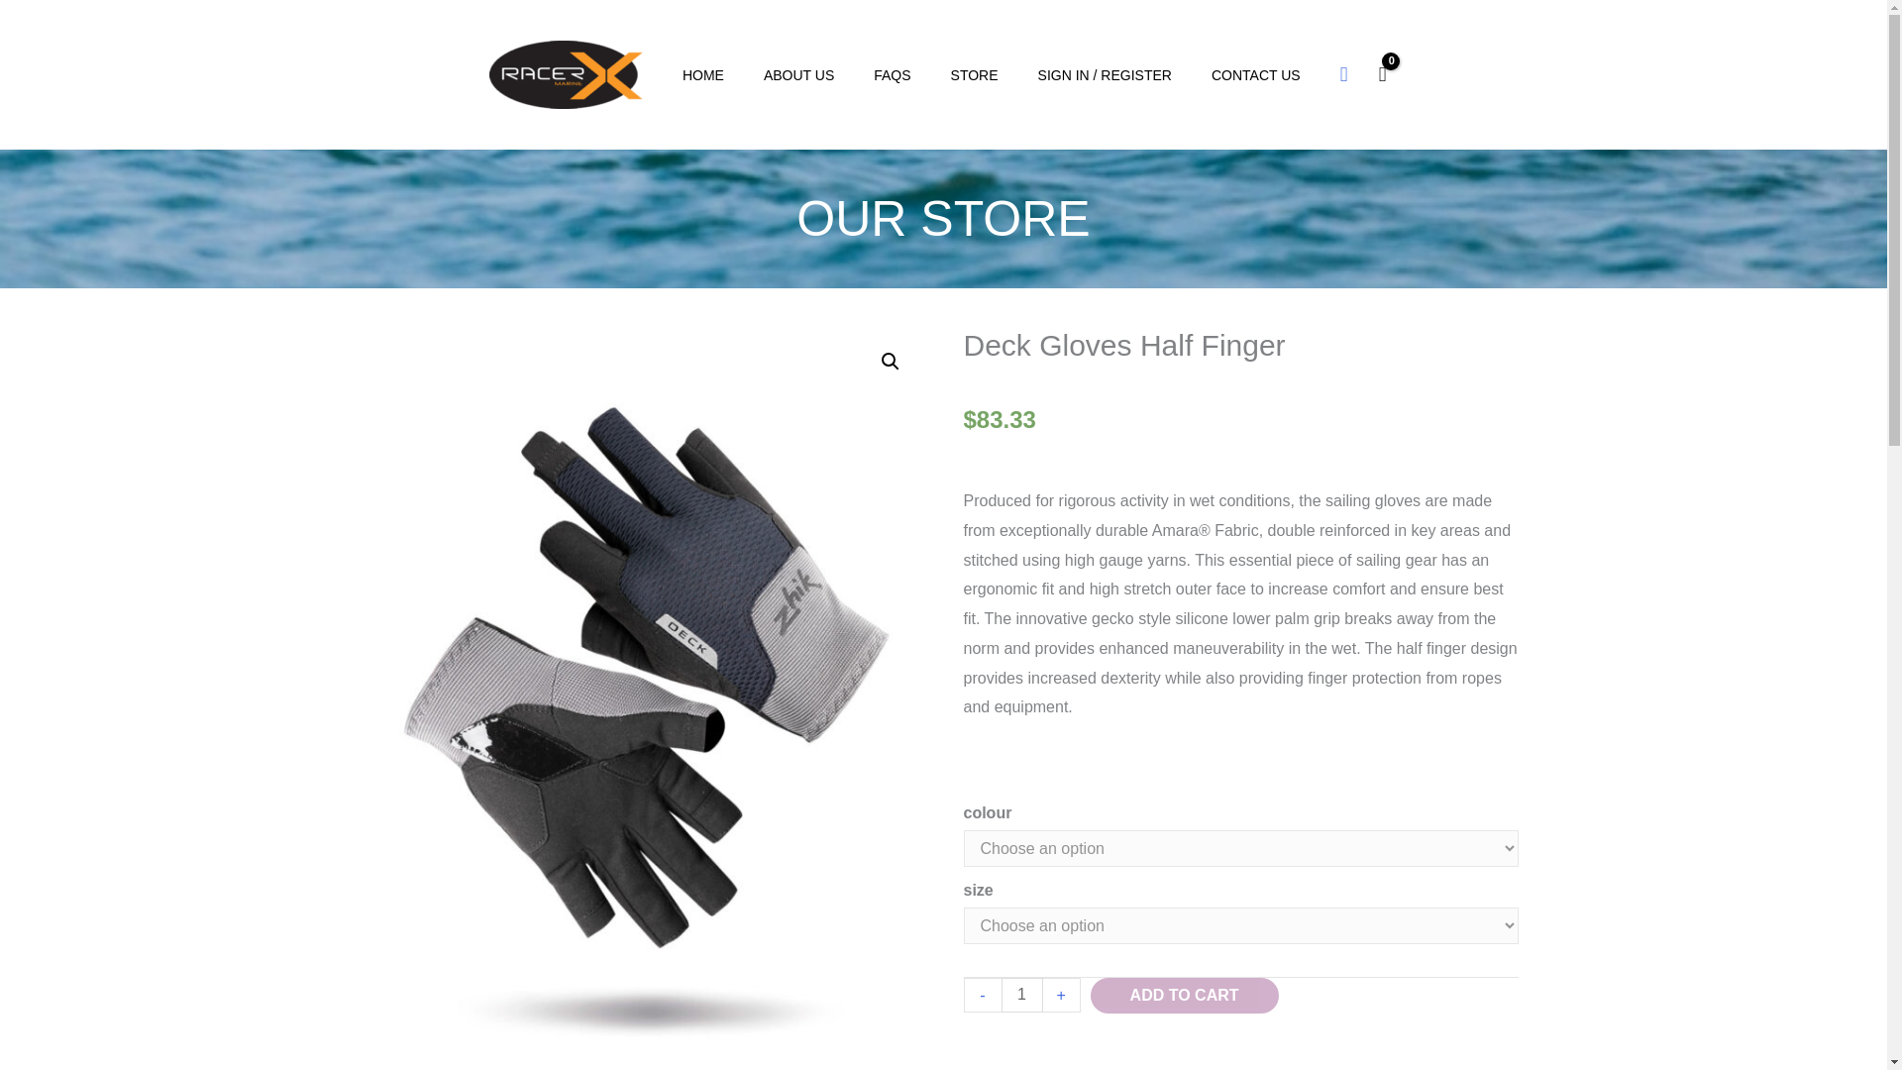 The width and height of the screenshot is (1902, 1070). What do you see at coordinates (892, 75) in the screenshot?
I see `FAQS` at bounding box center [892, 75].